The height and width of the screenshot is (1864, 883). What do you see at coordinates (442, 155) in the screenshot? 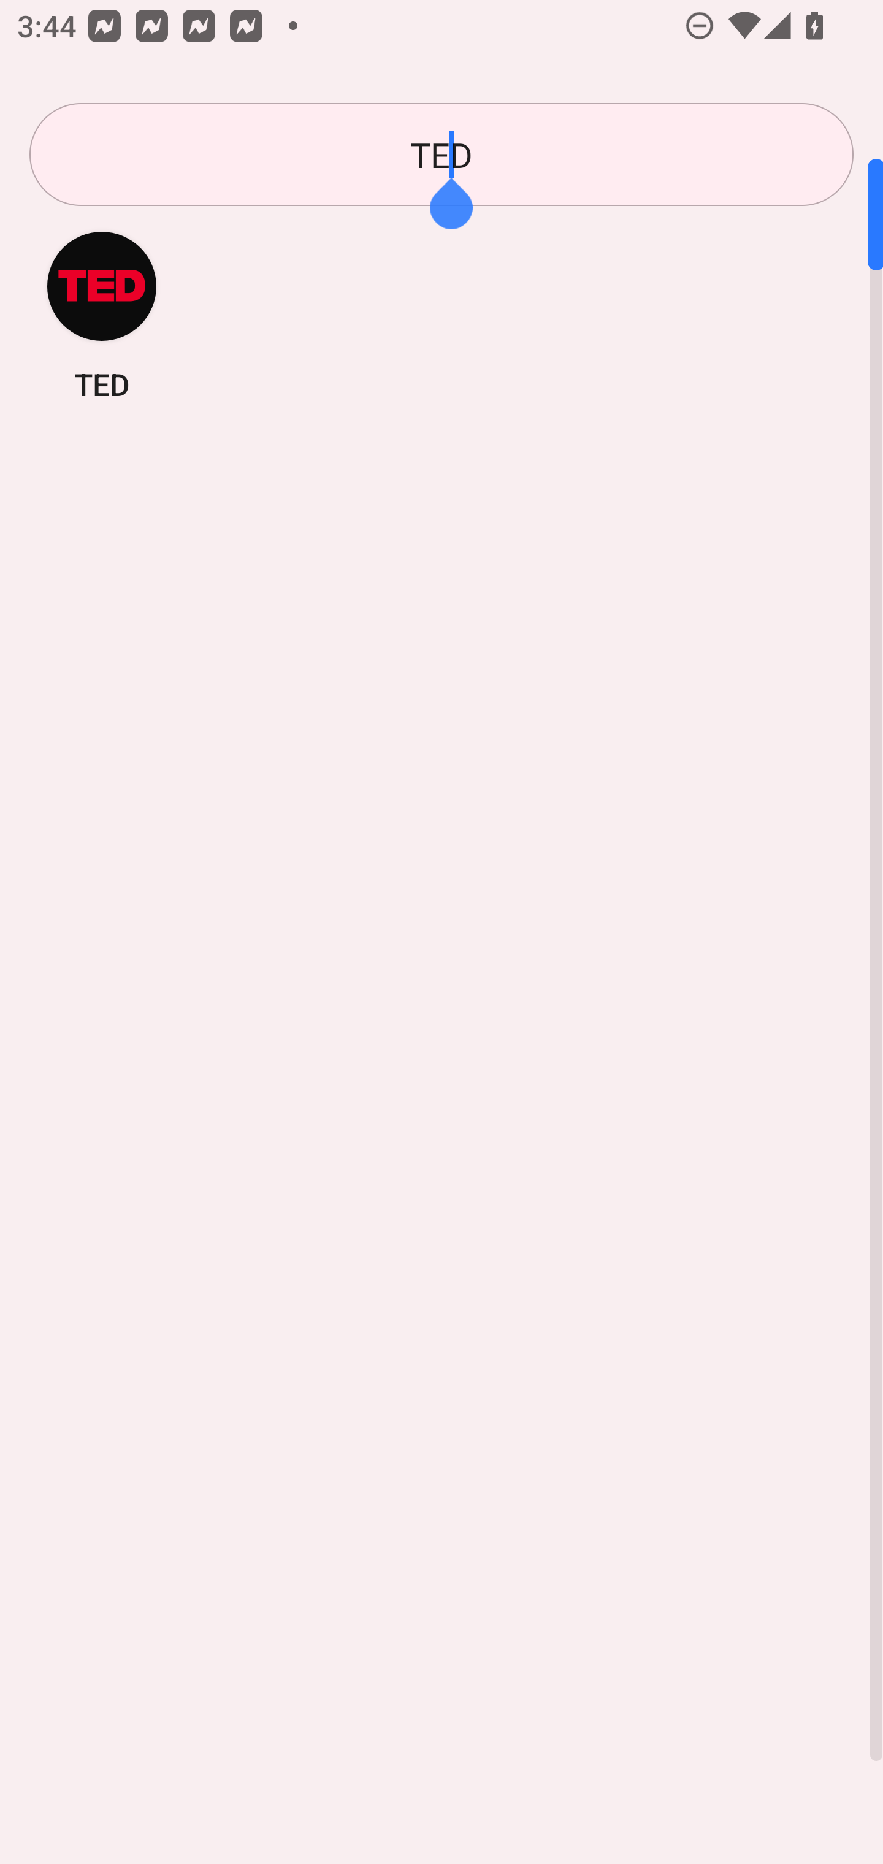
I see `TED` at bounding box center [442, 155].